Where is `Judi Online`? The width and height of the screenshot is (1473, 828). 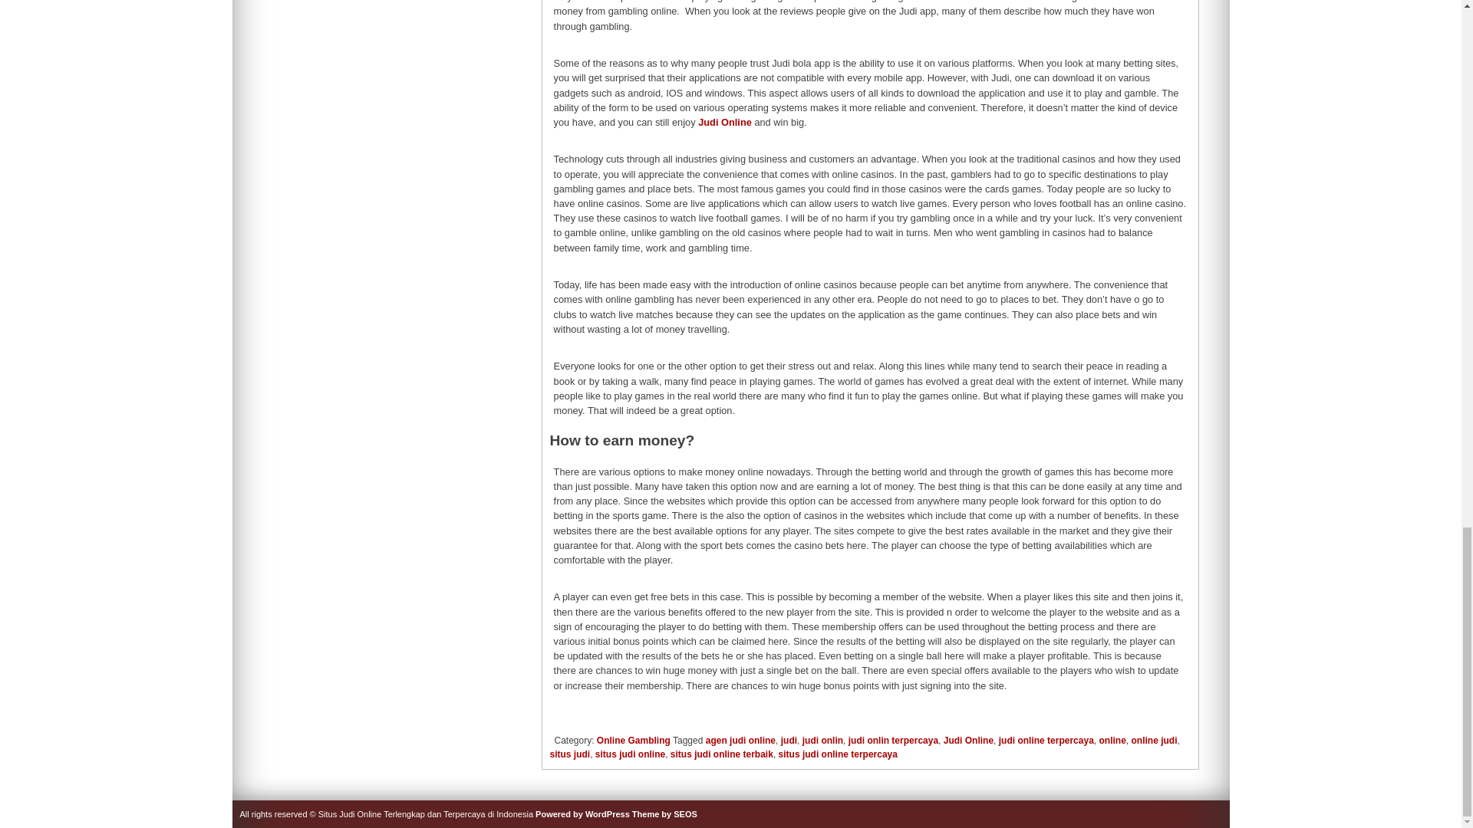 Judi Online is located at coordinates (968, 741).